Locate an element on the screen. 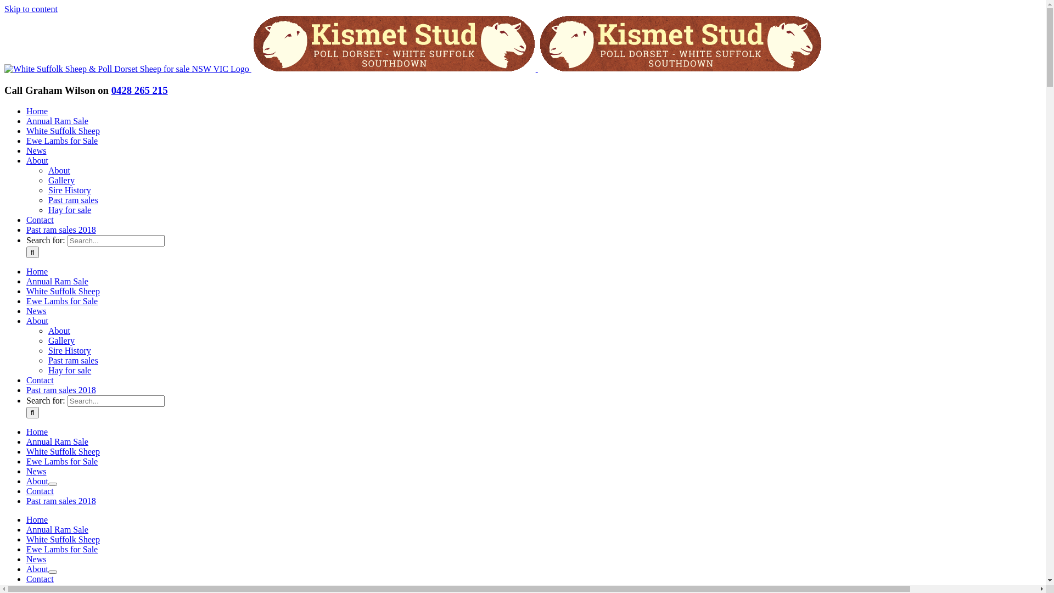 This screenshot has width=1054, height=593. Sire History is located at coordinates (70, 190).